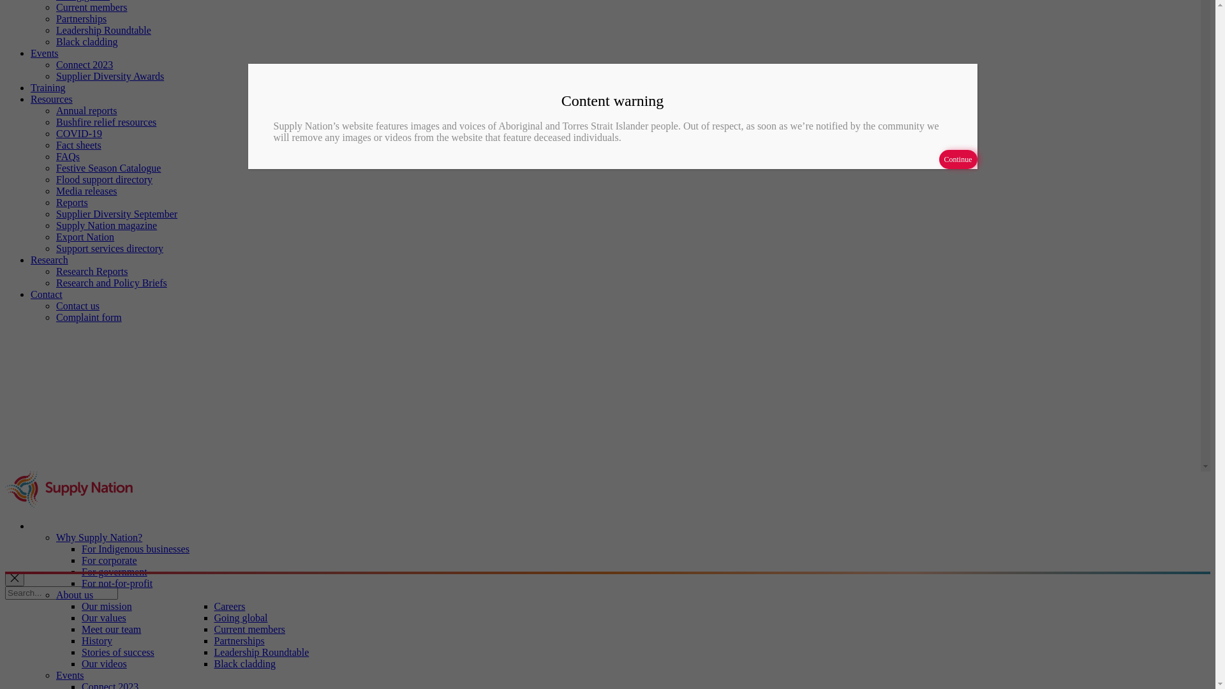 The image size is (1225, 689). Describe the element at coordinates (84, 329) in the screenshot. I see `Connect 2023` at that location.